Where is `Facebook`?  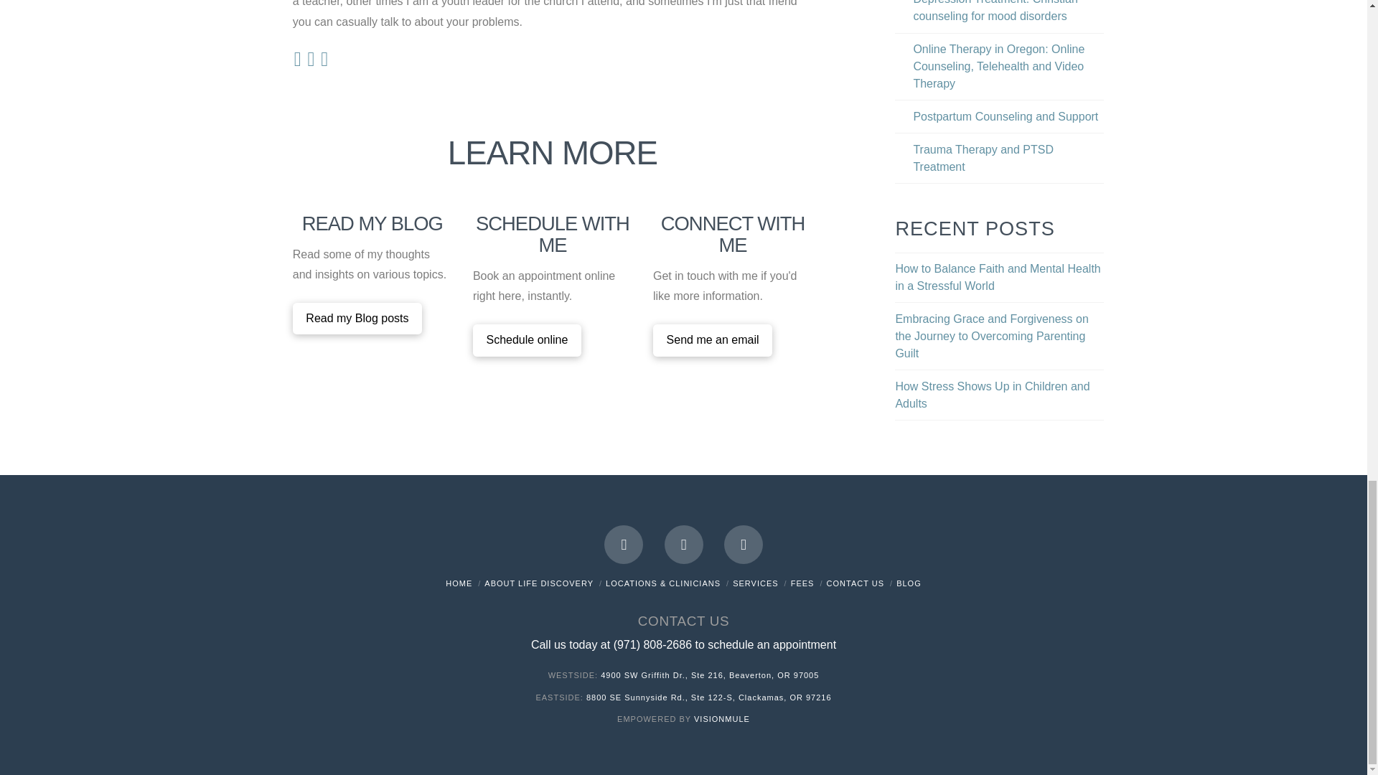
Facebook is located at coordinates (624, 545).